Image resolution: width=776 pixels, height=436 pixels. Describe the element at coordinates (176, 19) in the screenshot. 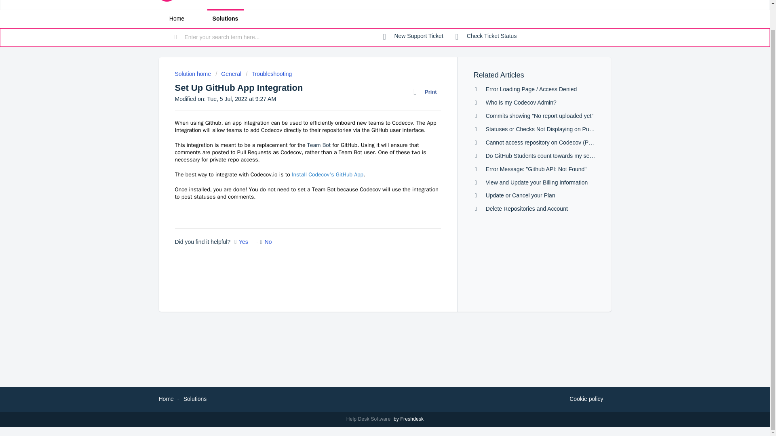

I see `Home` at that location.